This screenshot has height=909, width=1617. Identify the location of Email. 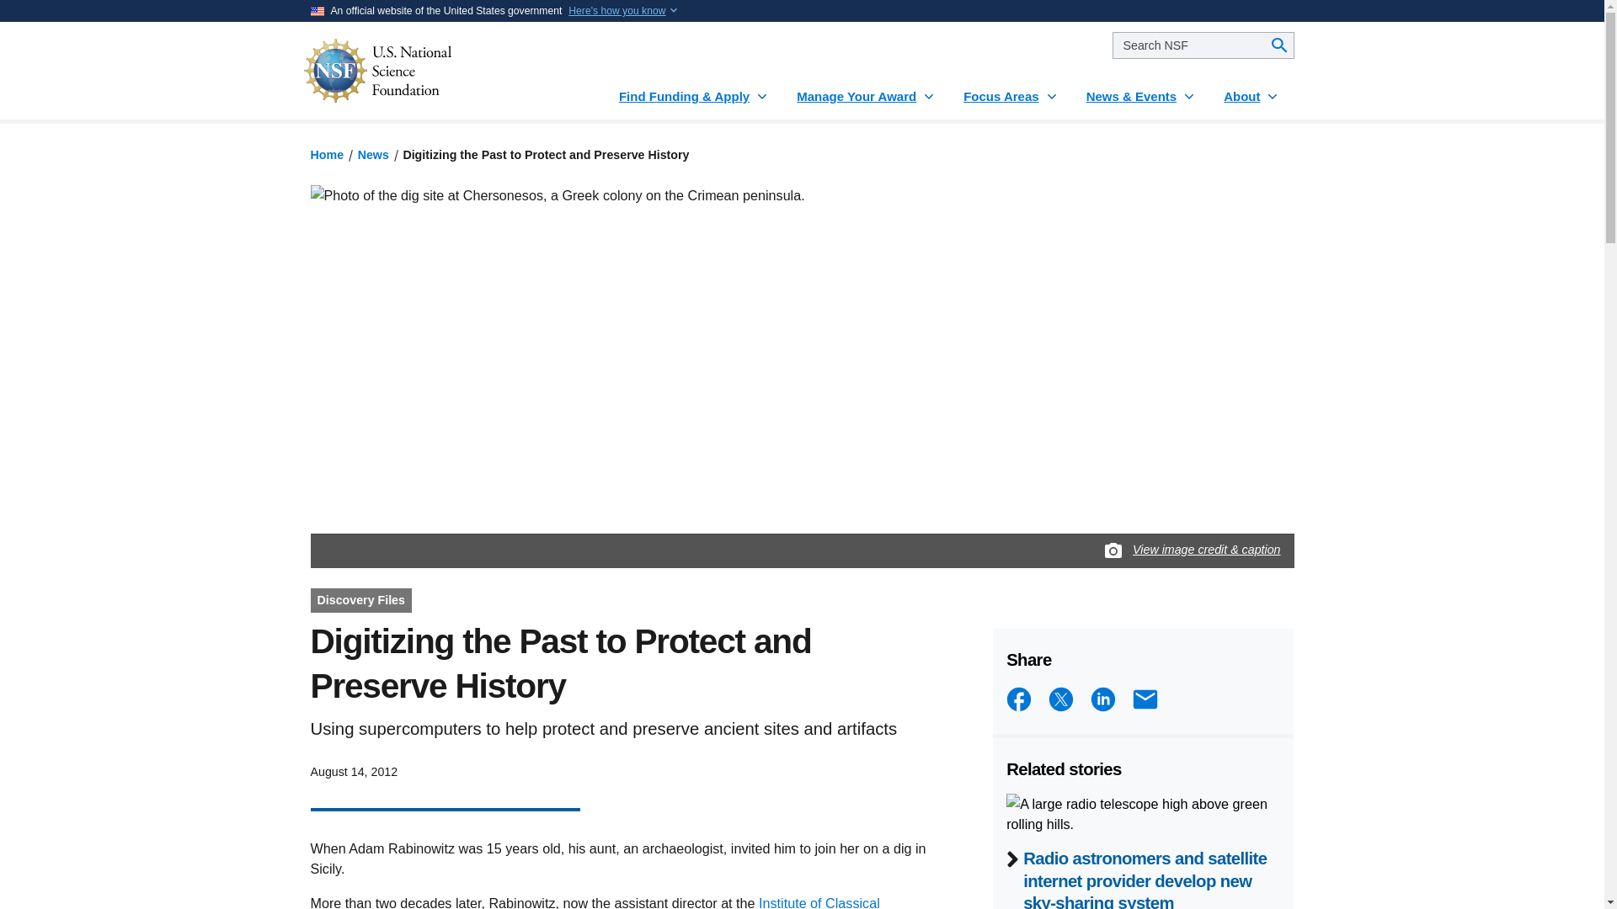
(1145, 699).